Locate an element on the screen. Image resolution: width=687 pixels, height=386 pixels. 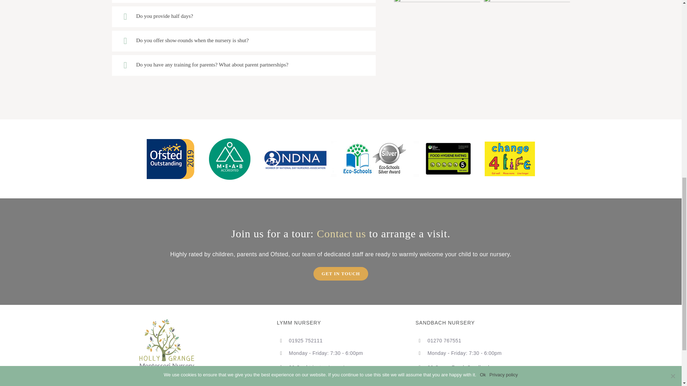
hgm-accreditations-banner-2020.2 is located at coordinates (341, 159).